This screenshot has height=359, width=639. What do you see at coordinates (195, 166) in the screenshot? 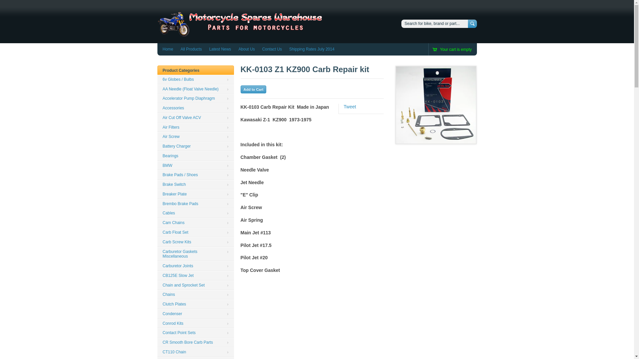
I see `BMW` at bounding box center [195, 166].